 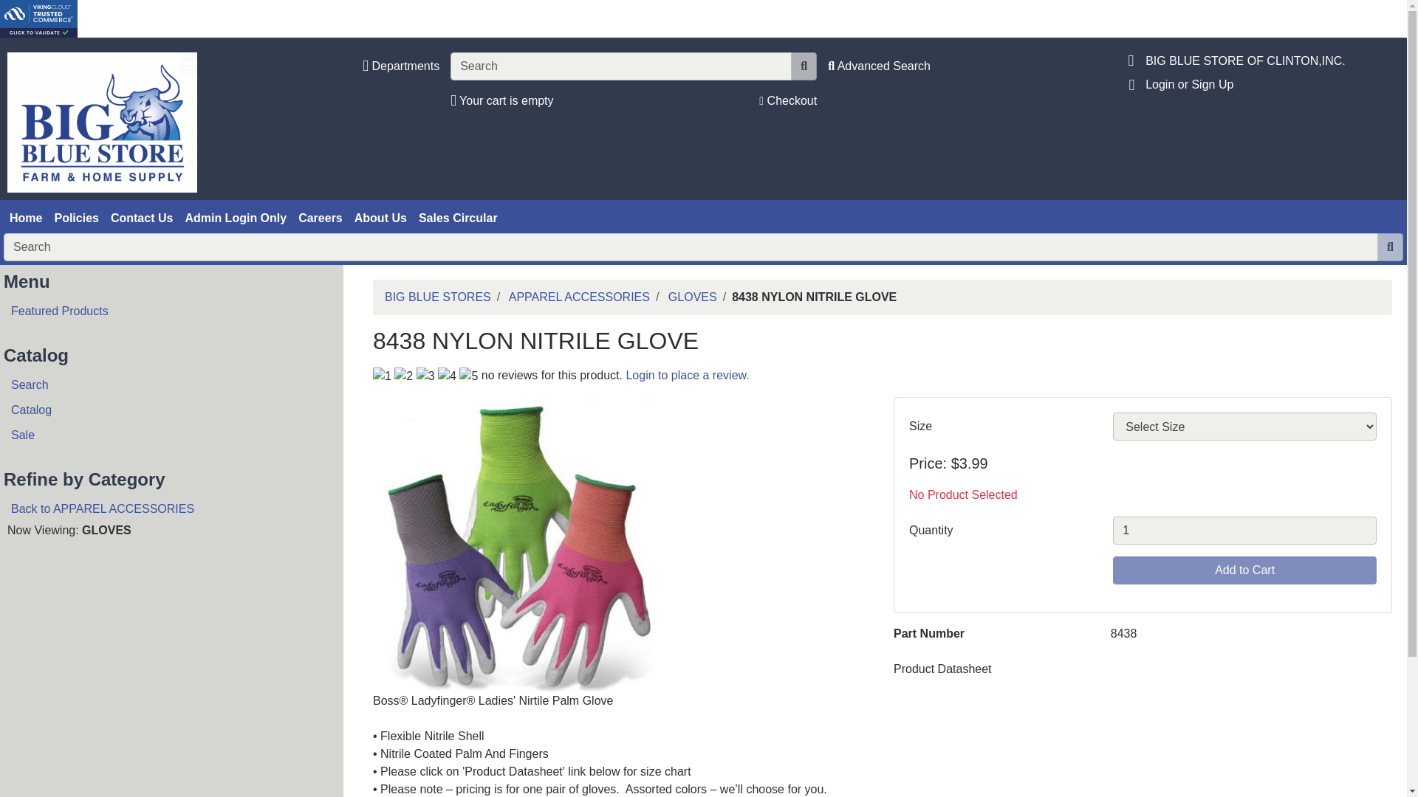 I want to click on Shop Departments, so click(x=401, y=66).